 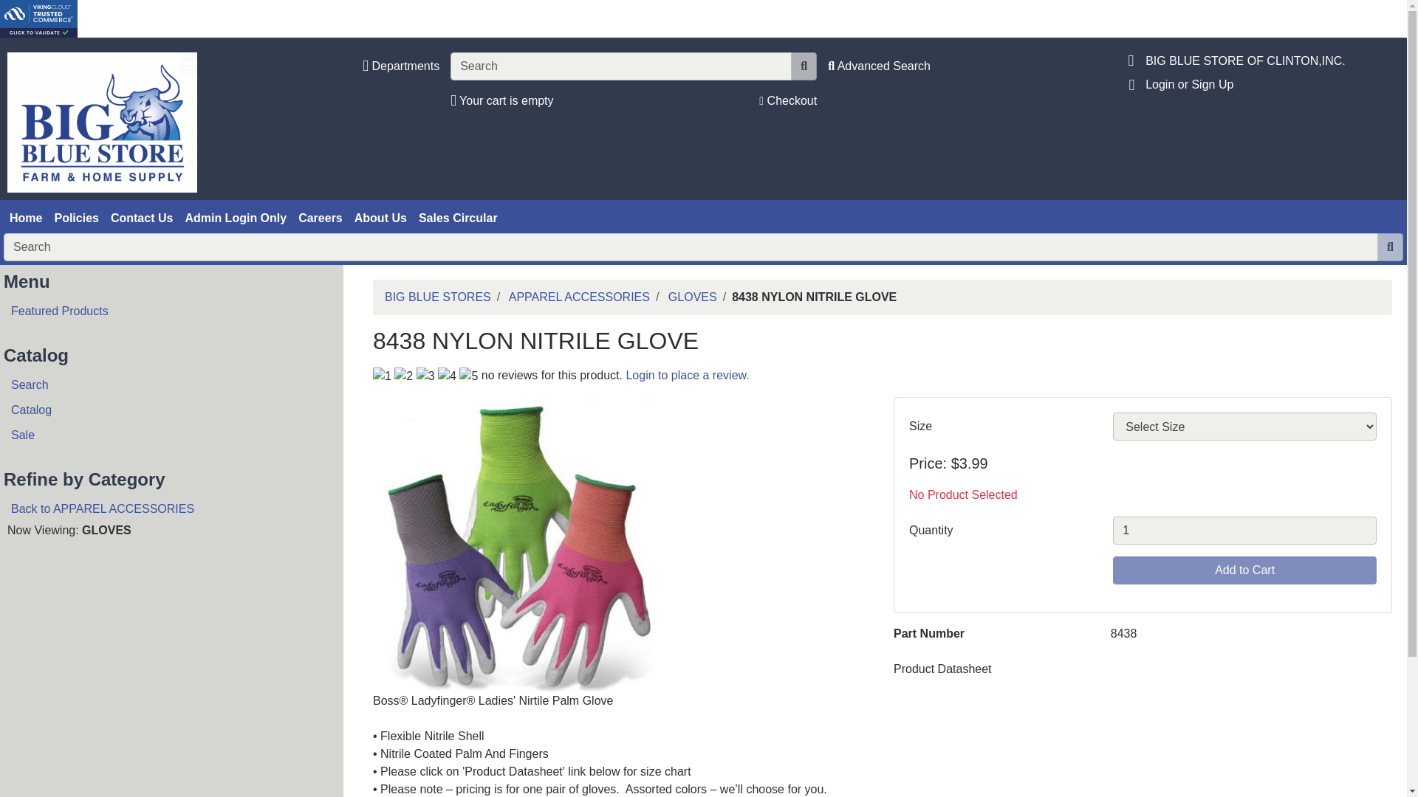 I want to click on Shop Departments, so click(x=401, y=66).